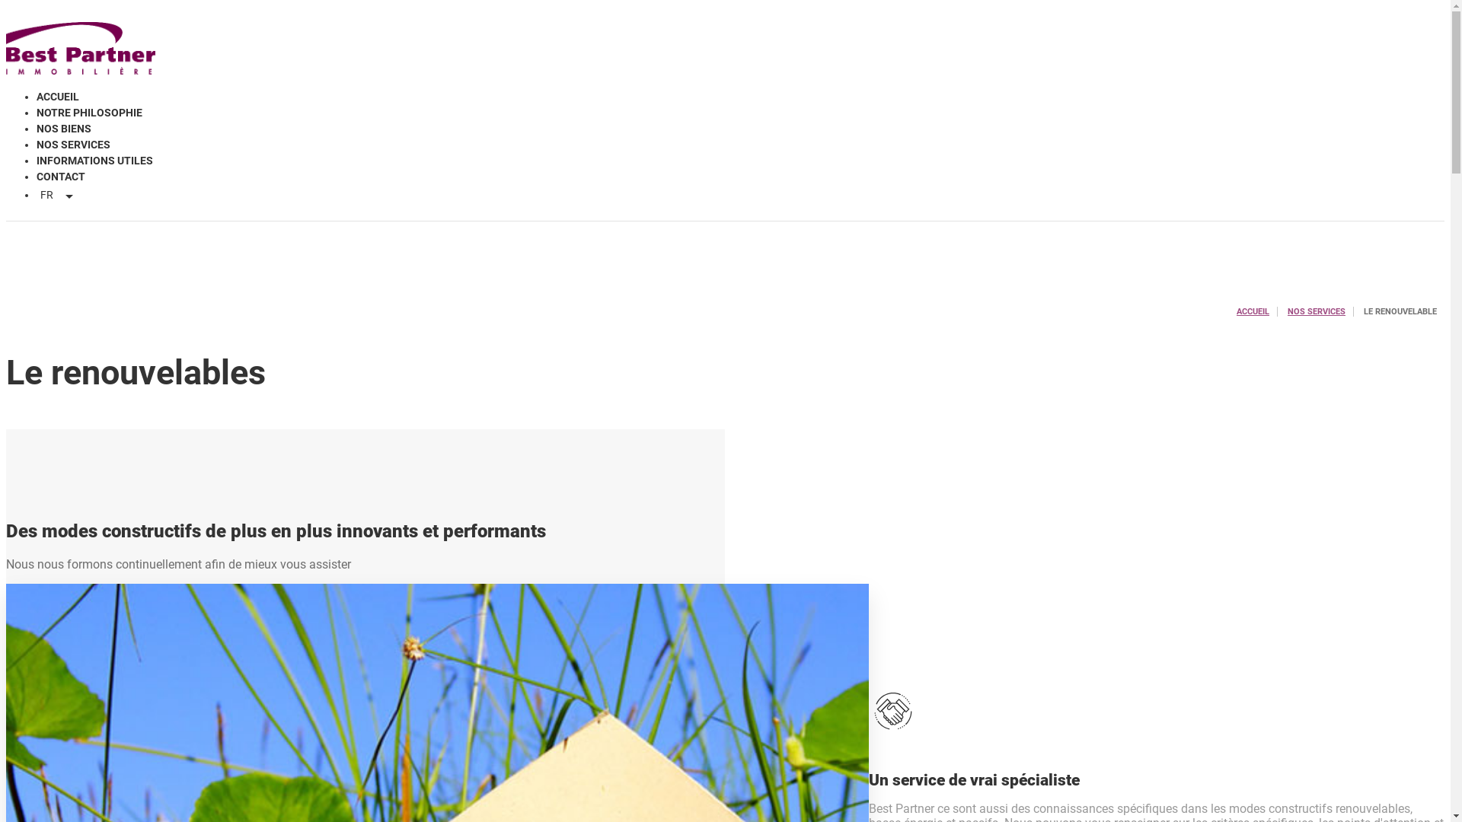  Describe the element at coordinates (1253, 312) in the screenshot. I see `ACCUEIL` at that location.